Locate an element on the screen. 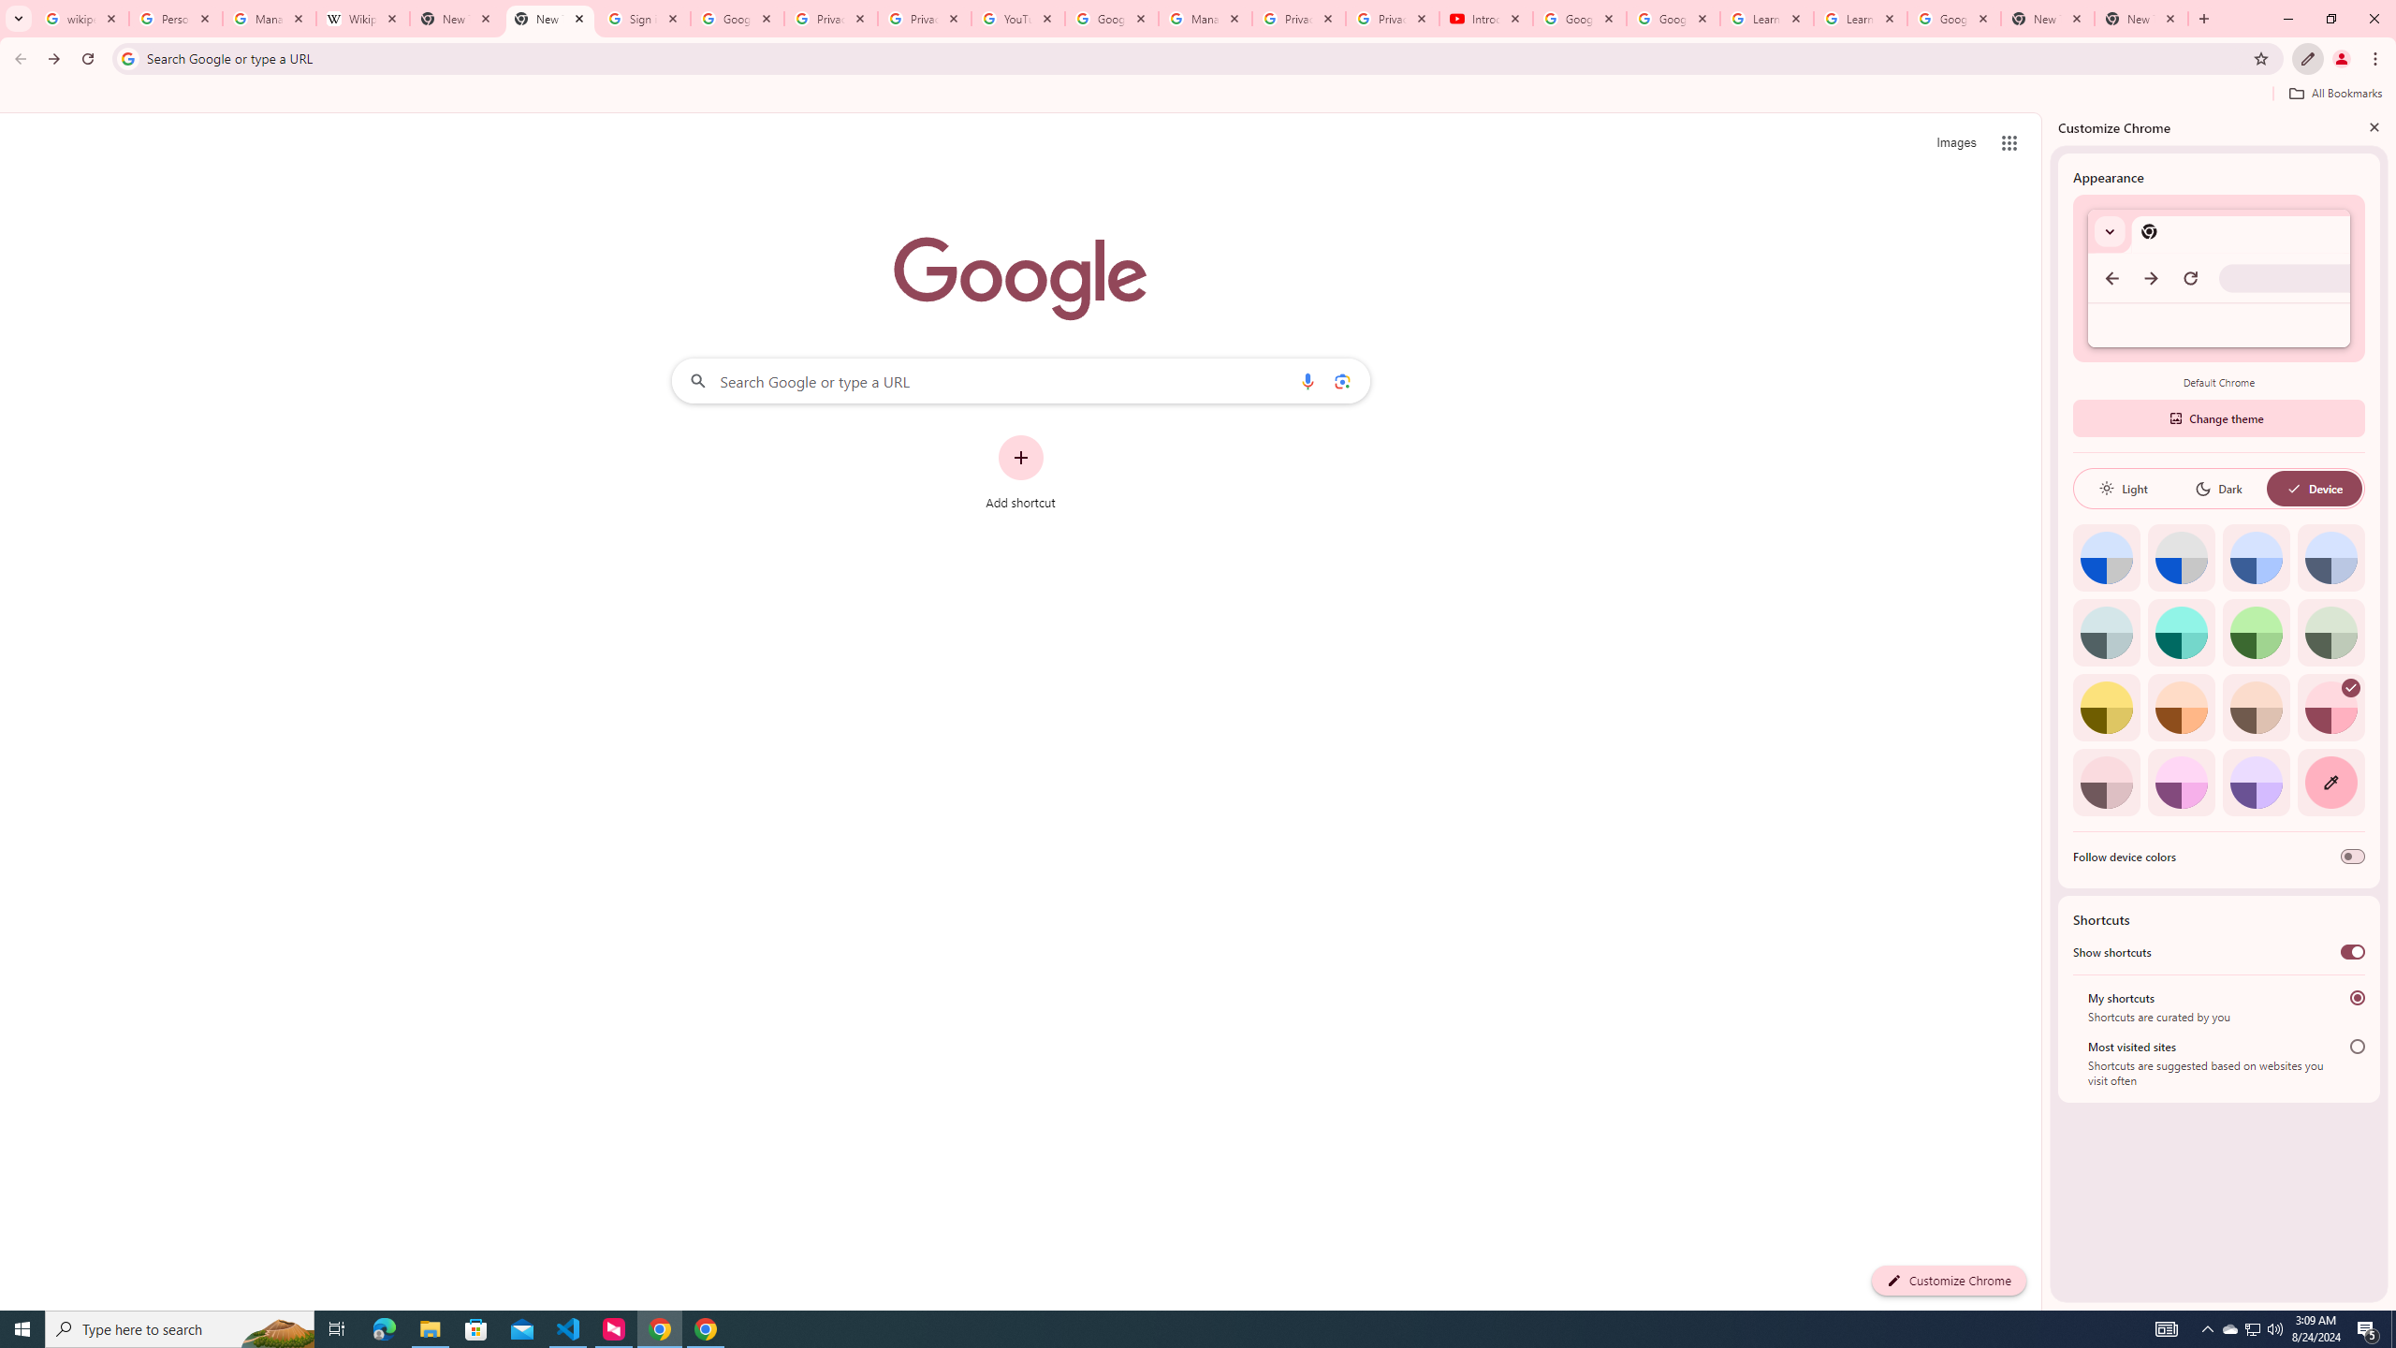 Image resolution: width=2396 pixels, height=1348 pixels. Introduction | Google Privacy Policy - YouTube is located at coordinates (1485, 19).